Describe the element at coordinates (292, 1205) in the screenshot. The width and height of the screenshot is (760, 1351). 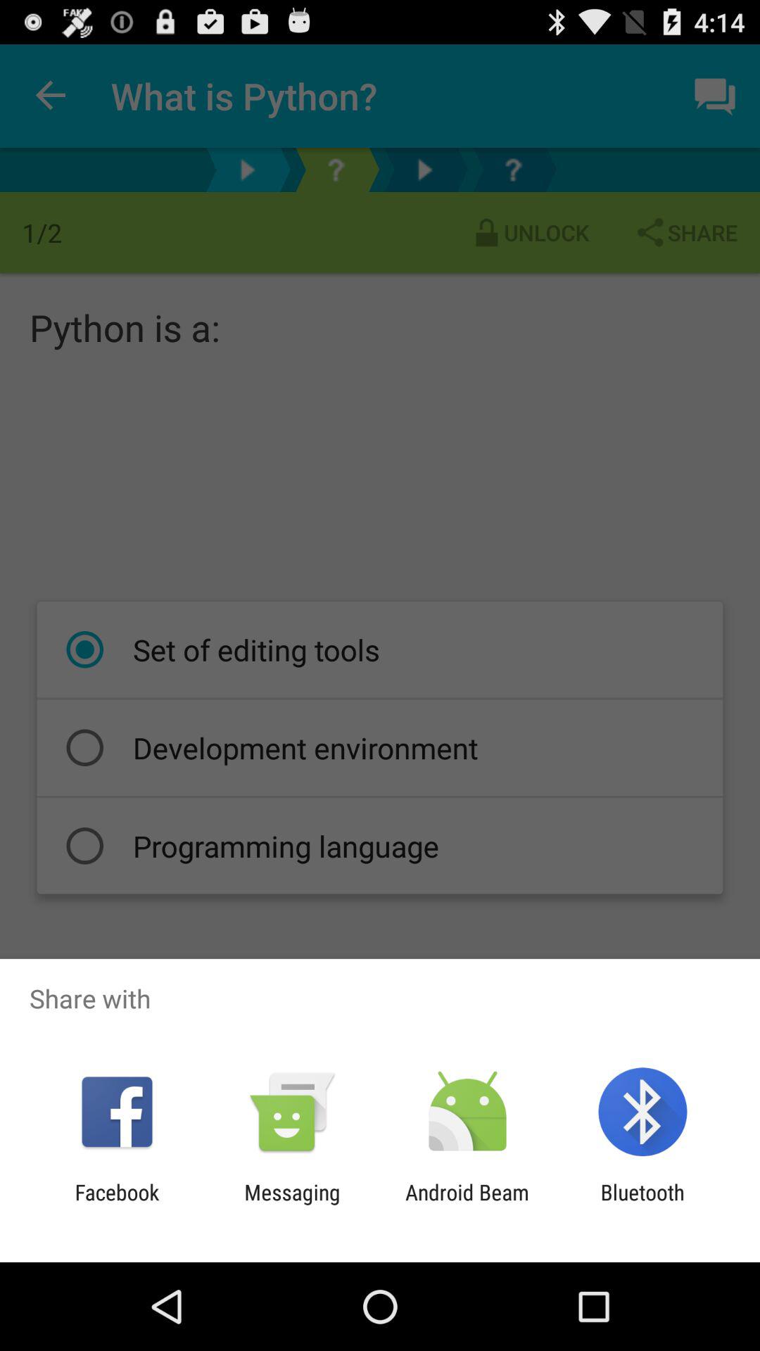
I see `turn on item next to the android beam icon` at that location.